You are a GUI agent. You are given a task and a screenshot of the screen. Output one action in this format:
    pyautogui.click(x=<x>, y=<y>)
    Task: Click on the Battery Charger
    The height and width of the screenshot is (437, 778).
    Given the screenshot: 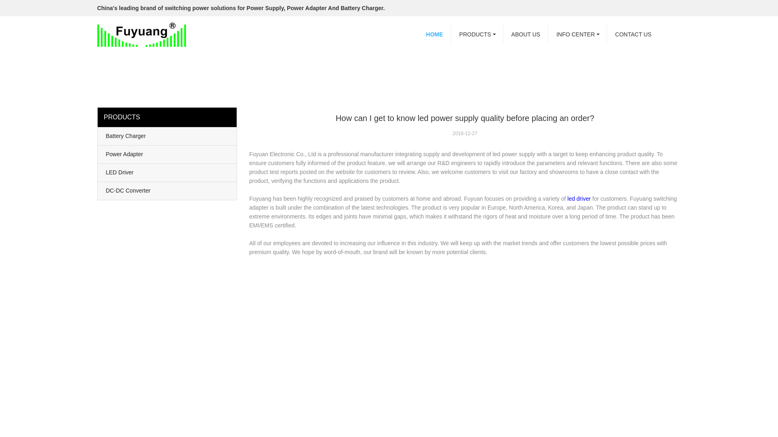 What is the action you would take?
    pyautogui.click(x=167, y=136)
    